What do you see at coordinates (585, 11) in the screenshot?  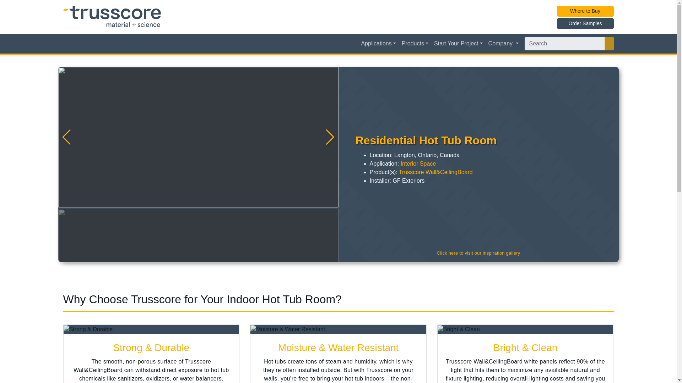 I see `Where to Buy` at bounding box center [585, 11].